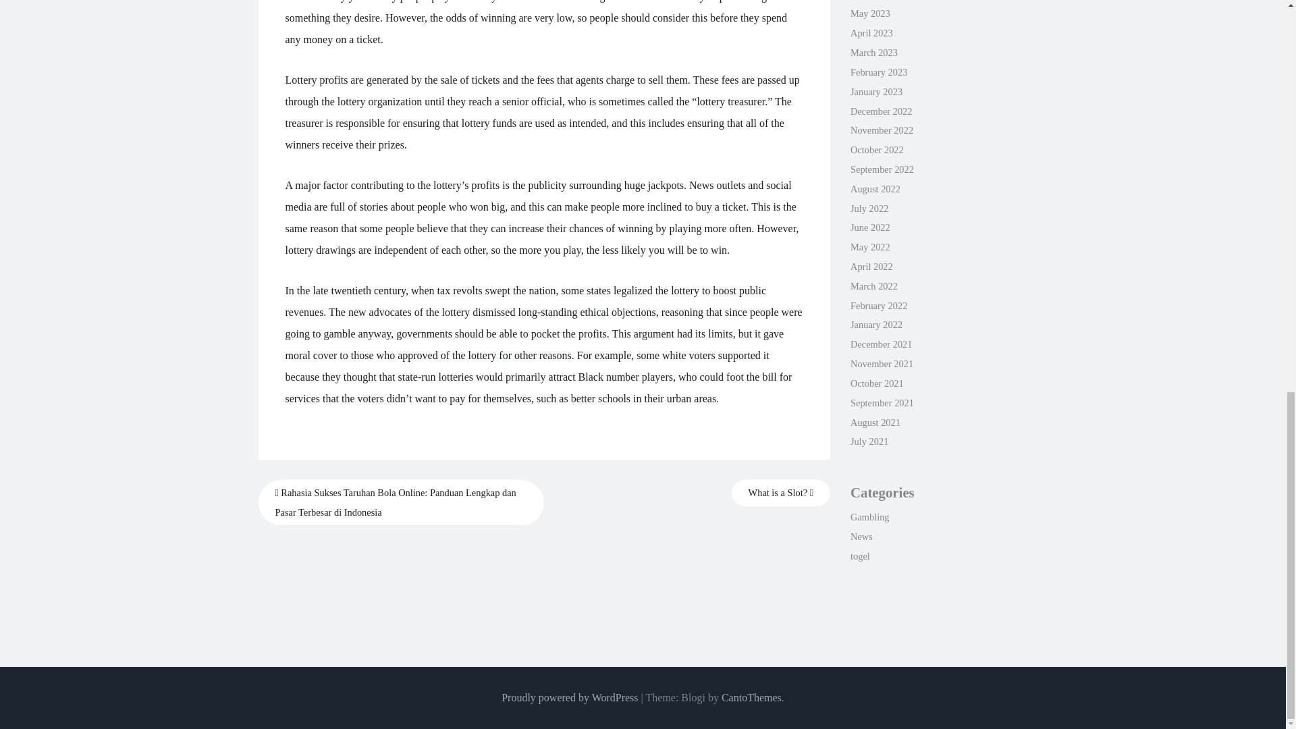 This screenshot has height=729, width=1296. What do you see at coordinates (881, 111) in the screenshot?
I see `December 2022` at bounding box center [881, 111].